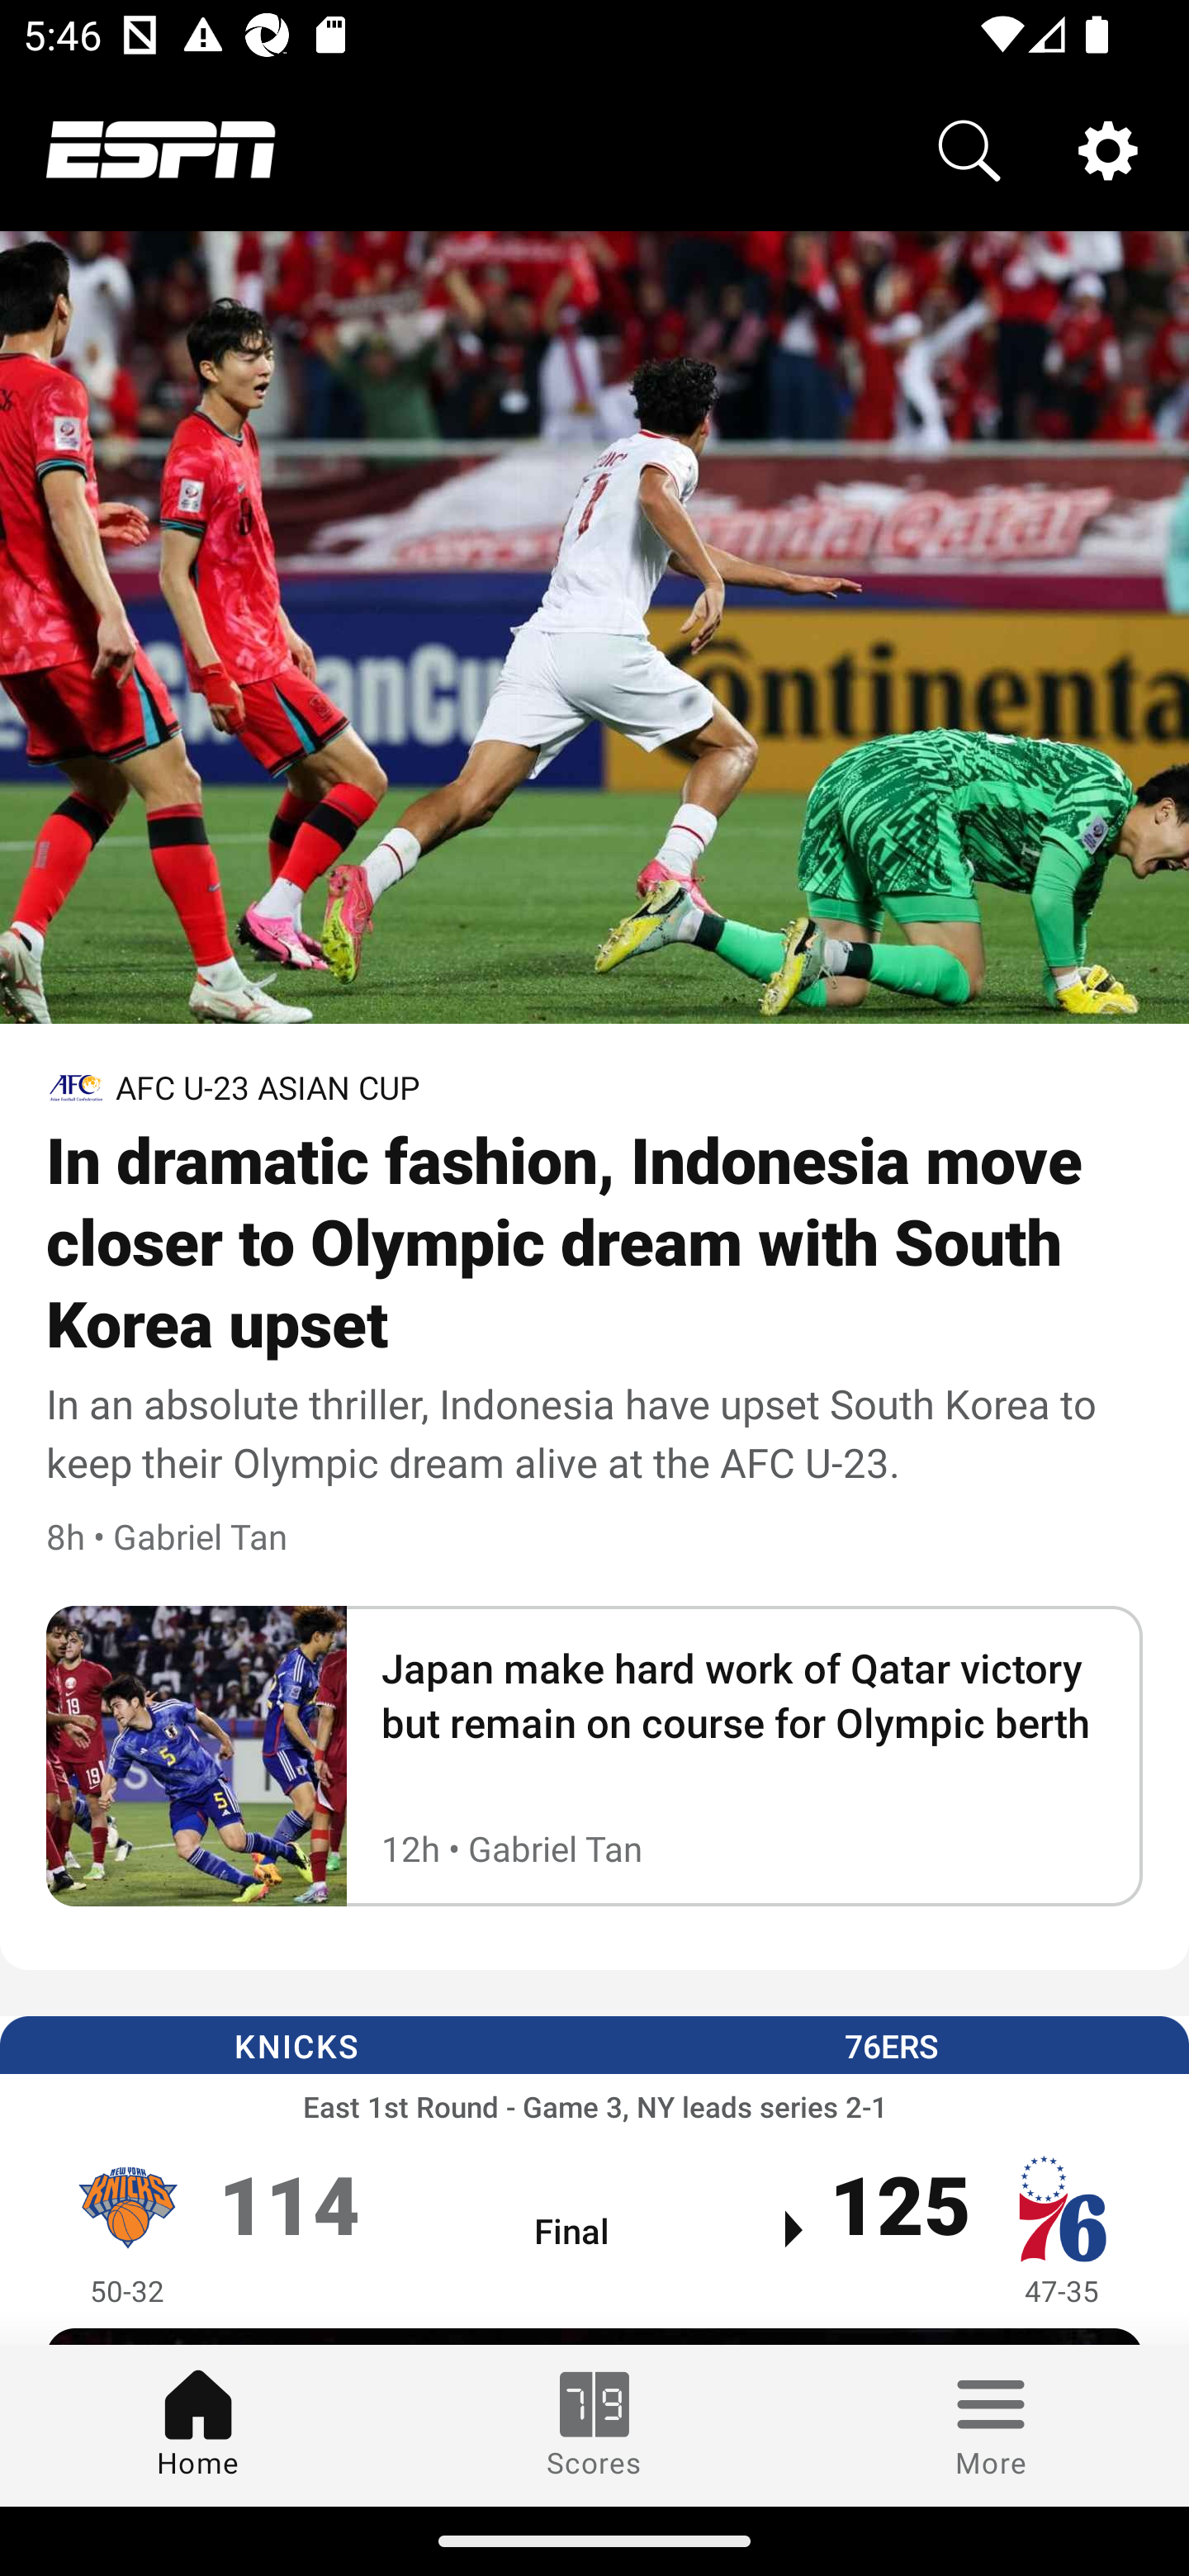  Describe the element at coordinates (1108, 149) in the screenshot. I see `Settings` at that location.